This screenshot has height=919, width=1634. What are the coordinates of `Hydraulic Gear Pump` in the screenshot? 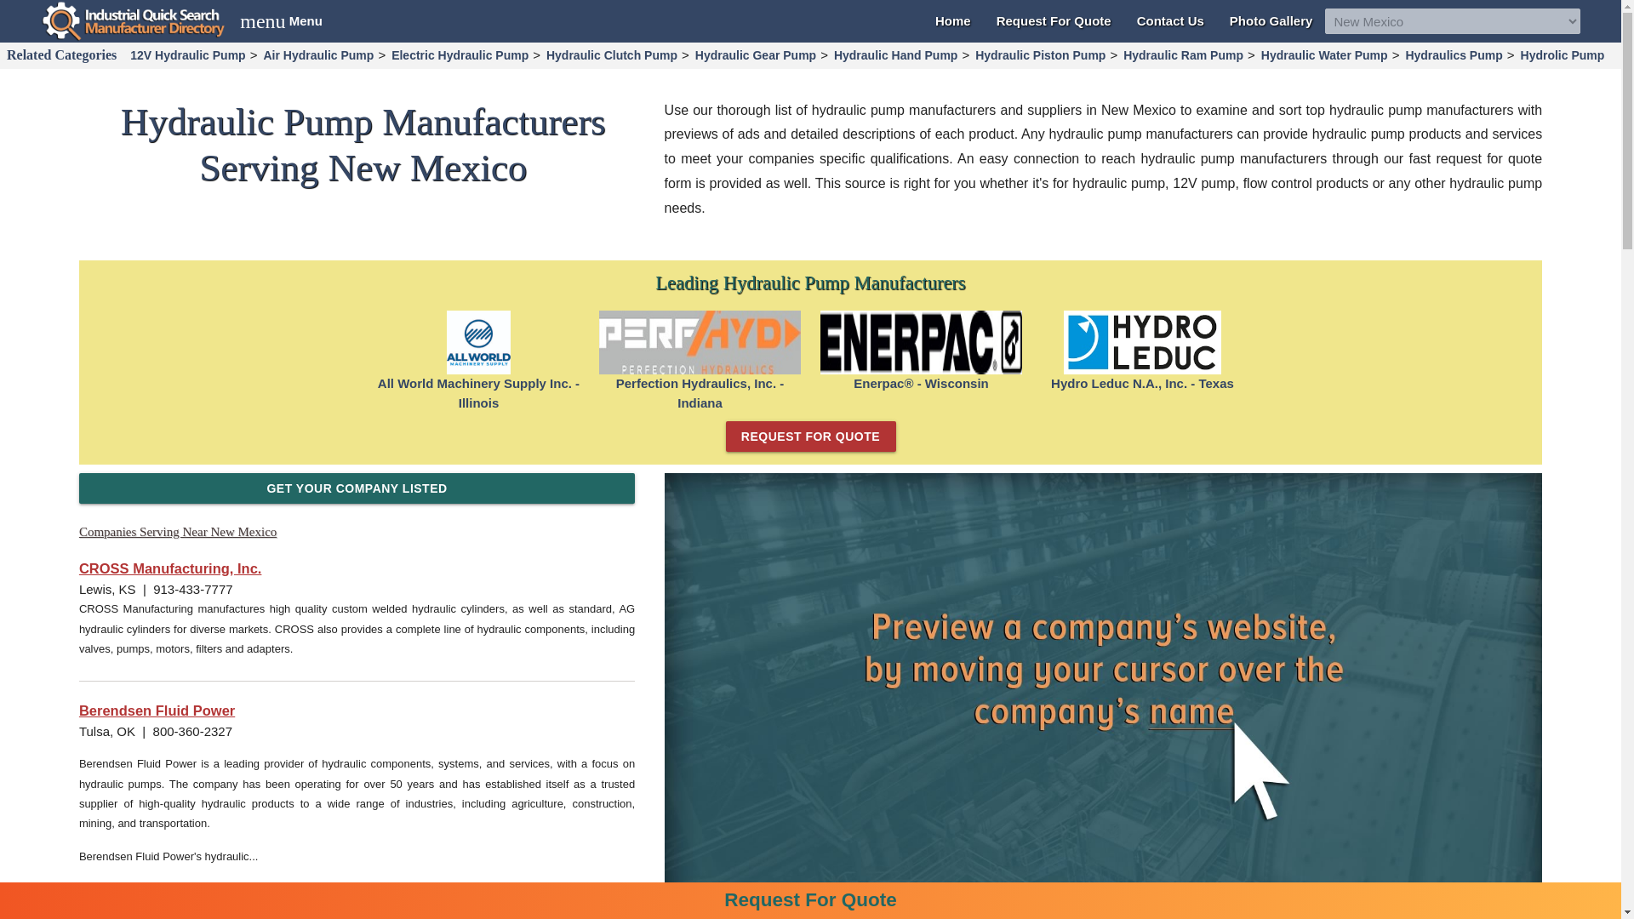 It's located at (756, 54).